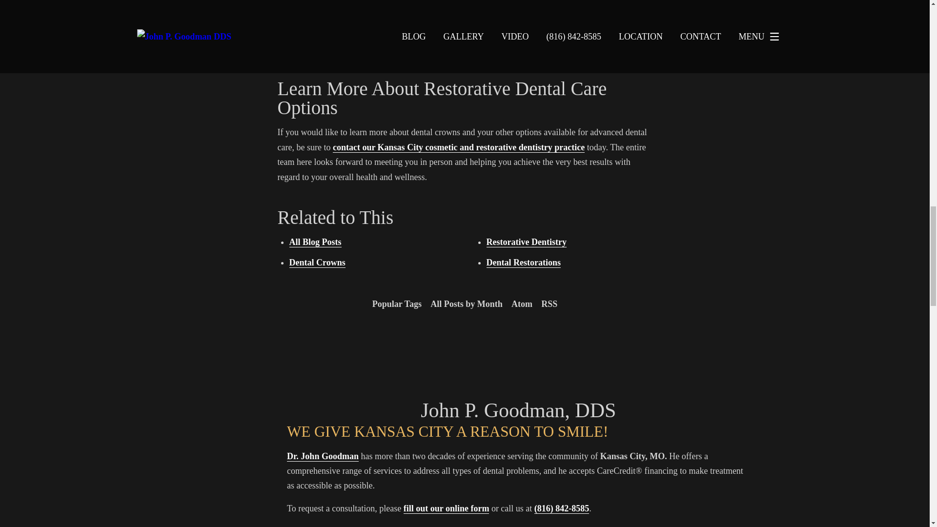 The height and width of the screenshot is (527, 937). What do you see at coordinates (467, 304) in the screenshot?
I see `All Posts by Month` at bounding box center [467, 304].